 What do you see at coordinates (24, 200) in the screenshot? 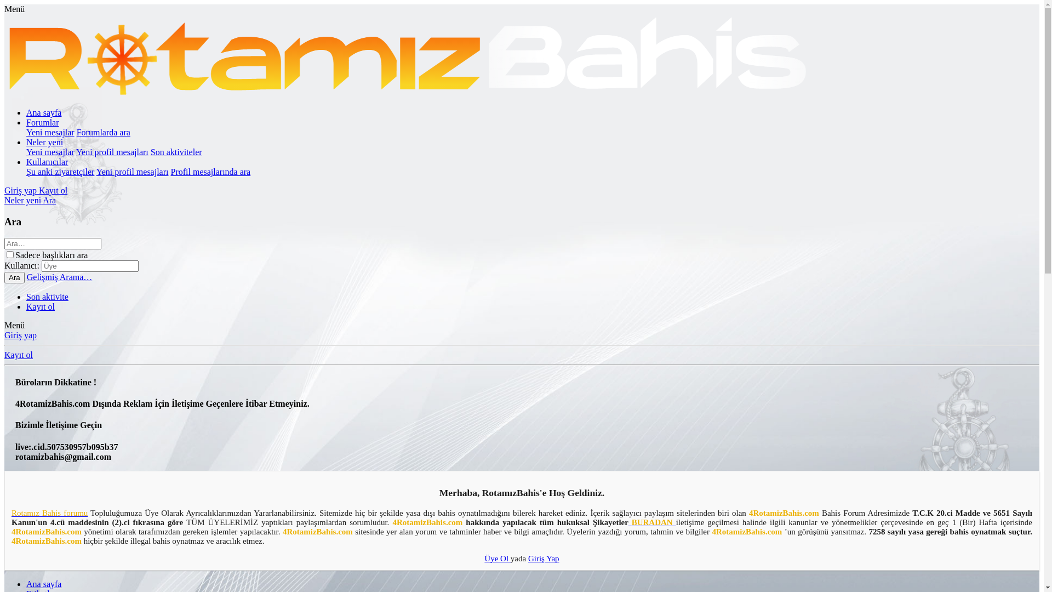
I see `Neler yeni` at bounding box center [24, 200].